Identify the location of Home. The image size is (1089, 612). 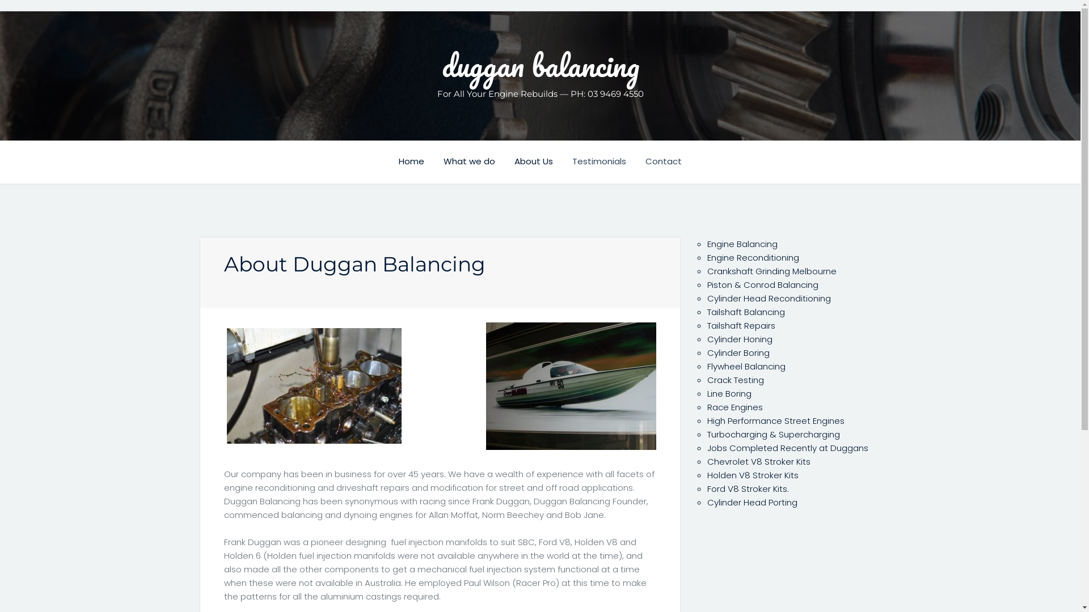
(420, 160).